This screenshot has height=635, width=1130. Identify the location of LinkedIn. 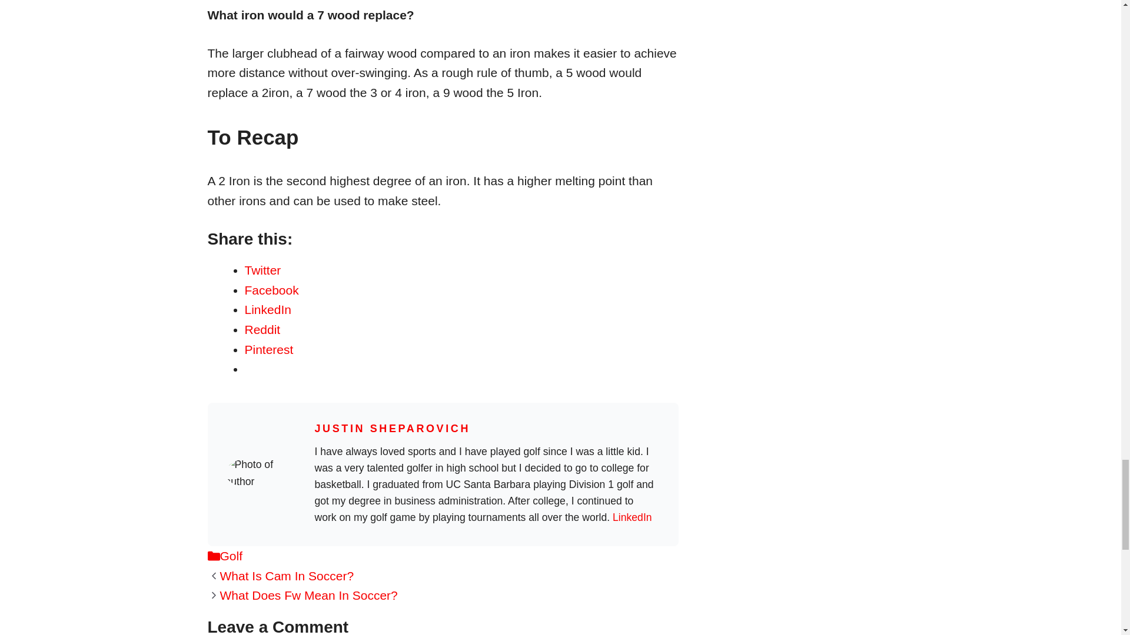
(632, 517).